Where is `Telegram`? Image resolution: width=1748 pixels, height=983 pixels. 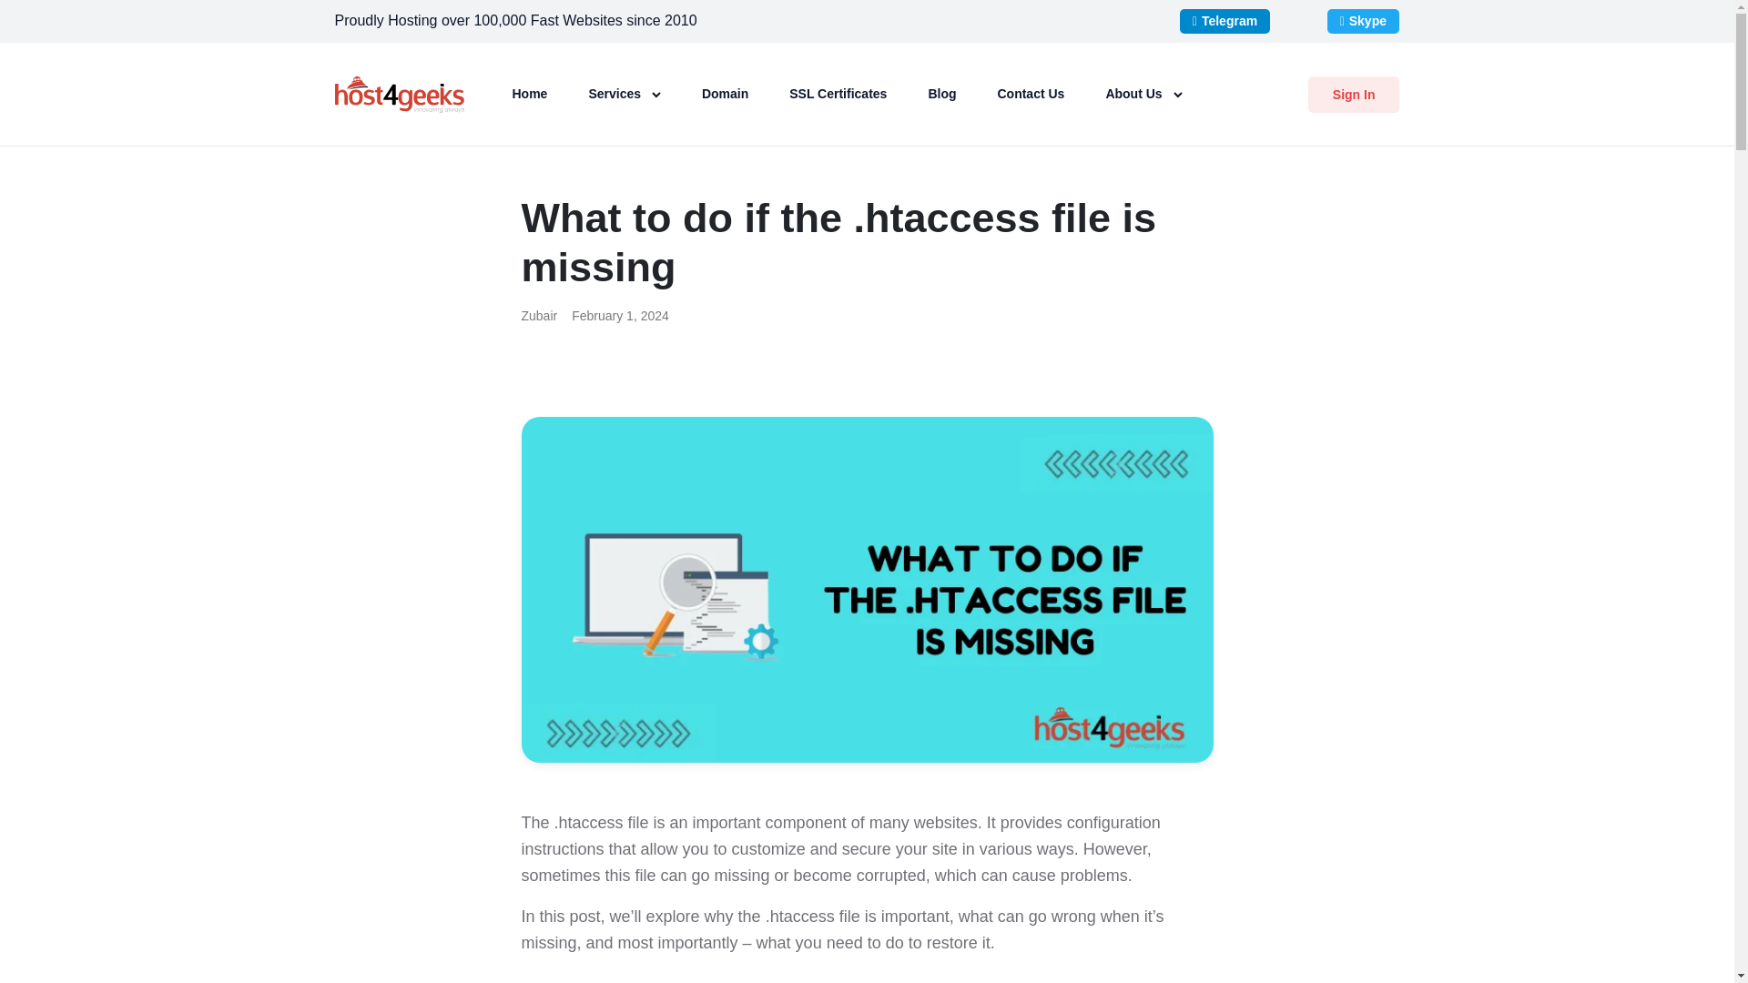 Telegram is located at coordinates (1225, 20).